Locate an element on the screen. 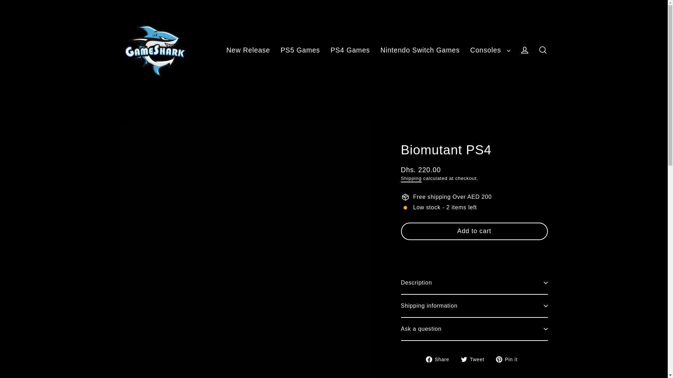 The width and height of the screenshot is (673, 378). Nintendo Switch Games is located at coordinates (420, 50).